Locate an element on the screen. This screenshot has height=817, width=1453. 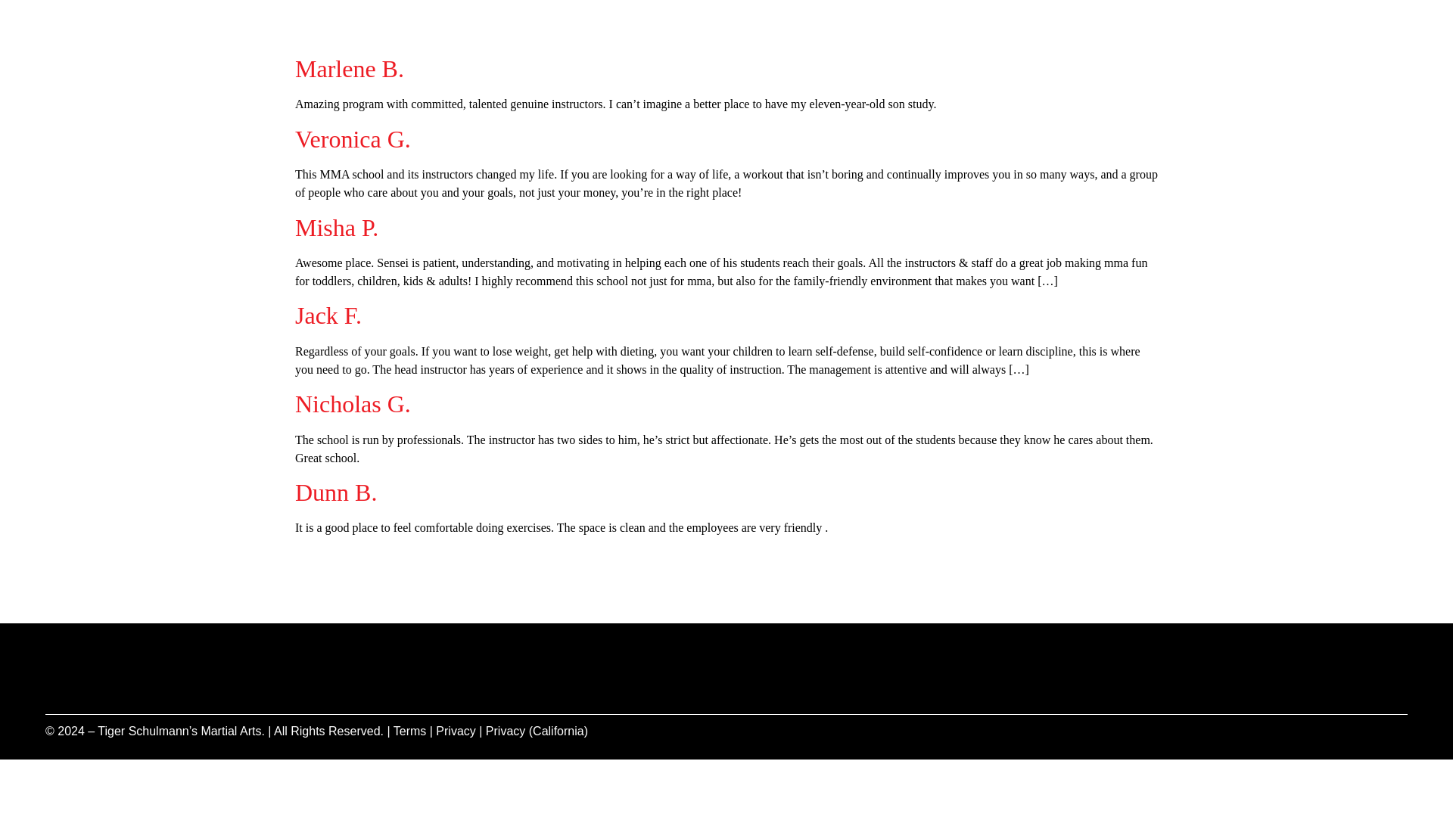
Terms is located at coordinates (410, 731).